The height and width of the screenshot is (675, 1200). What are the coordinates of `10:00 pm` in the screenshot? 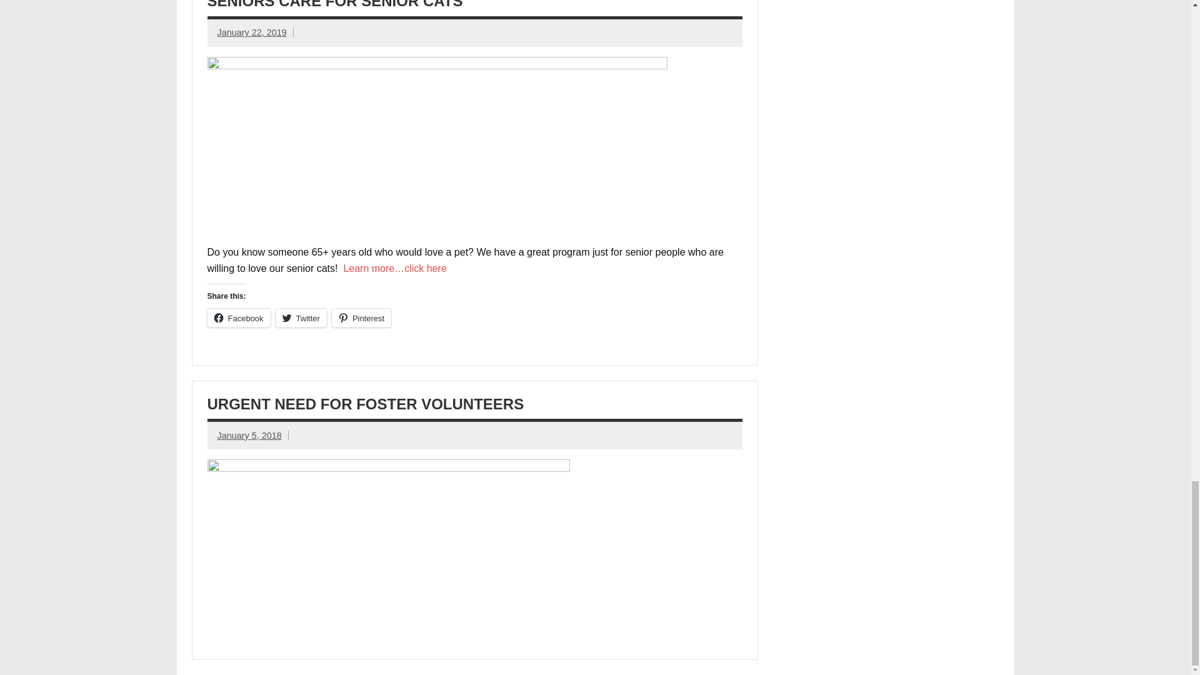 It's located at (249, 436).